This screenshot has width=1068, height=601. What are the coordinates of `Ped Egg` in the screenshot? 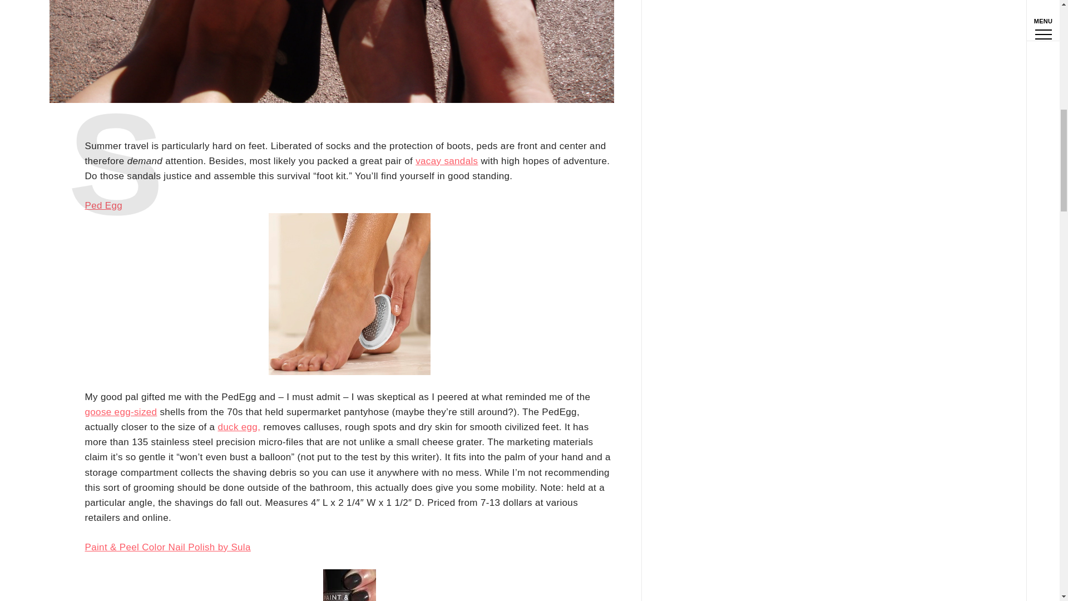 It's located at (103, 205).